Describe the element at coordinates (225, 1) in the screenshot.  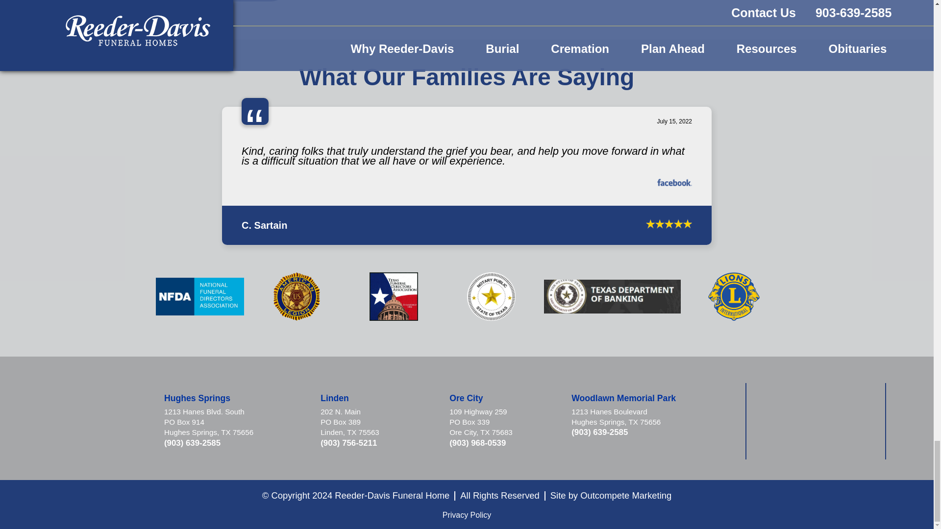
I see `Post Your Entry` at that location.